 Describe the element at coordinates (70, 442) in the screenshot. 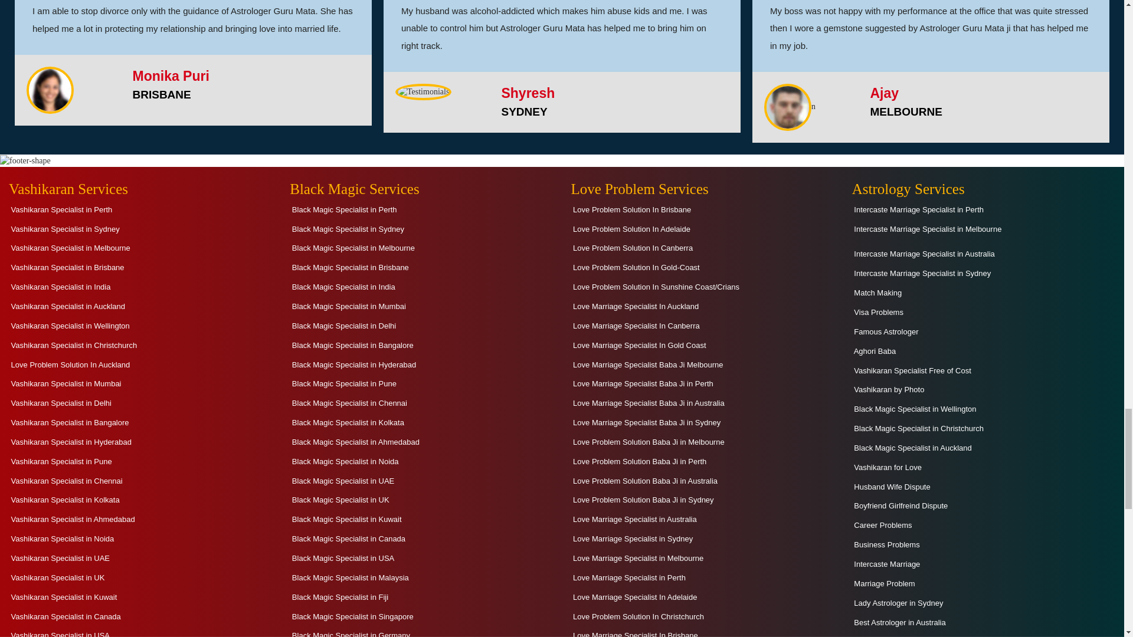

I see ` Vashikaran Specialist in Hyderabad` at that location.